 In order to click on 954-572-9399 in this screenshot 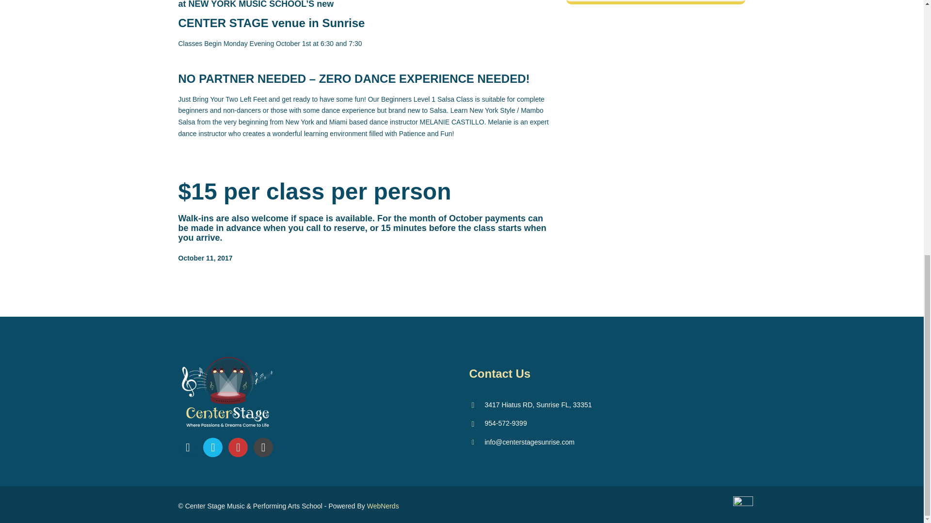, I will do `click(498, 423)`.